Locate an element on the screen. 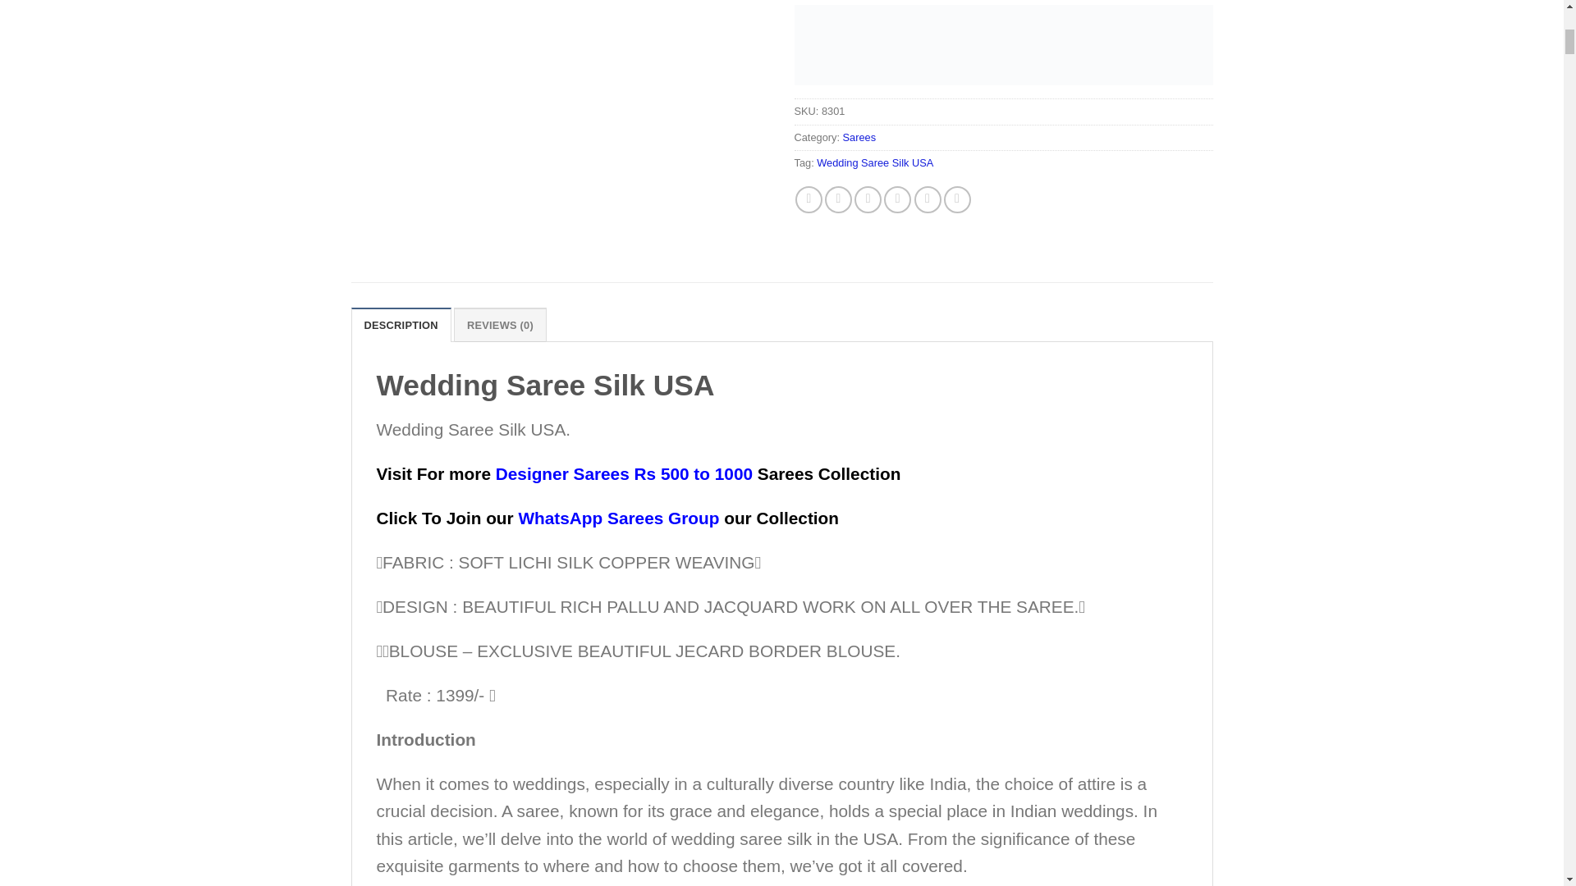 Image resolution: width=1576 pixels, height=886 pixels. Pin on Pinterest is located at coordinates (867, 199).